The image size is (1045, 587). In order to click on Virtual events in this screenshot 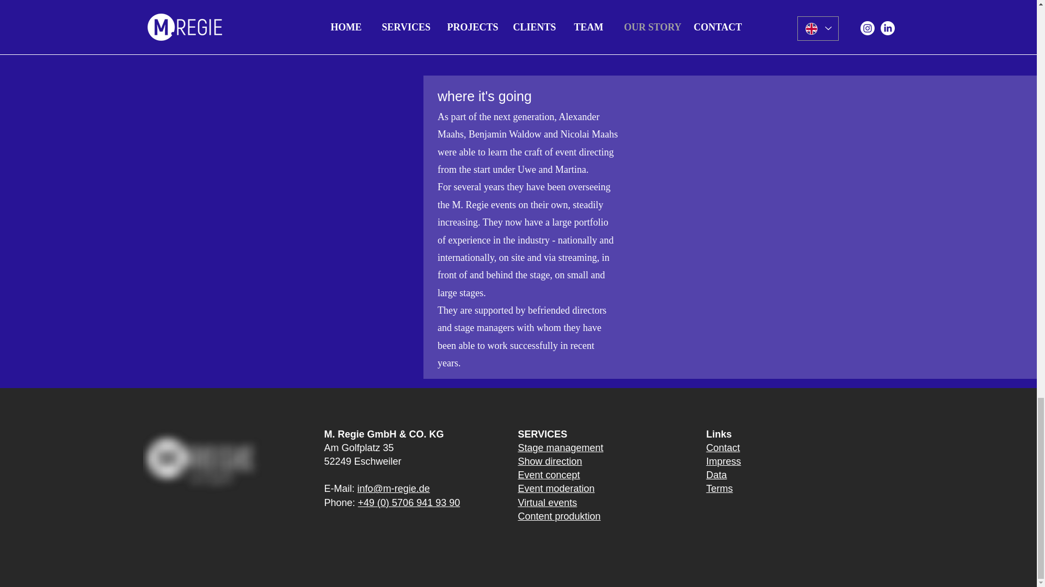, I will do `click(548, 502)`.